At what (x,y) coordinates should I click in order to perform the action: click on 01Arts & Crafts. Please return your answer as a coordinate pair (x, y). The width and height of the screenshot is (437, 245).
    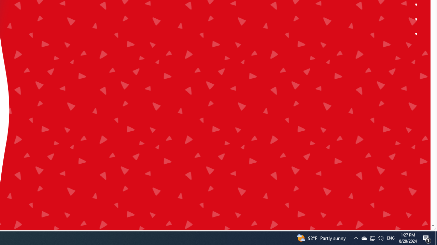
    Looking at the image, I should click on (133, 46).